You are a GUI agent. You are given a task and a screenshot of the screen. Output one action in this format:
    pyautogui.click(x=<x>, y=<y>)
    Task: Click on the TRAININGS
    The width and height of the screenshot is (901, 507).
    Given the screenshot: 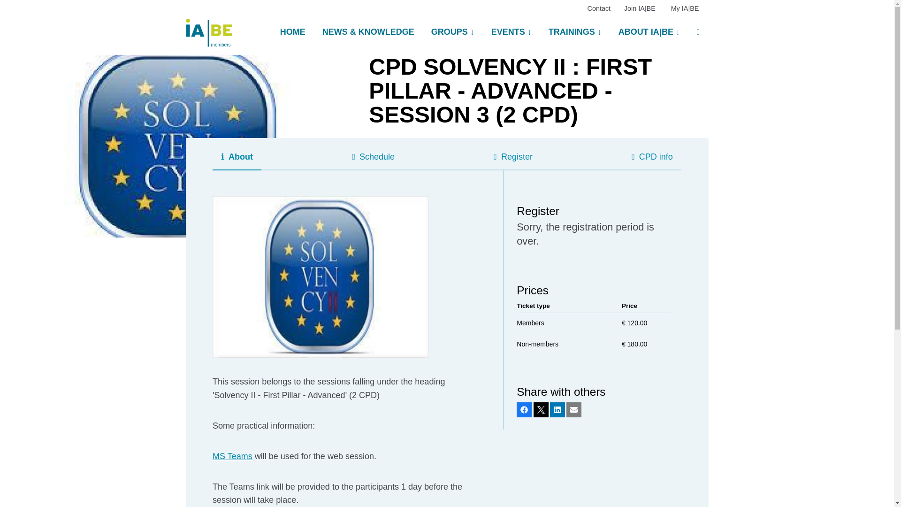 What is the action you would take?
    pyautogui.click(x=574, y=32)
    